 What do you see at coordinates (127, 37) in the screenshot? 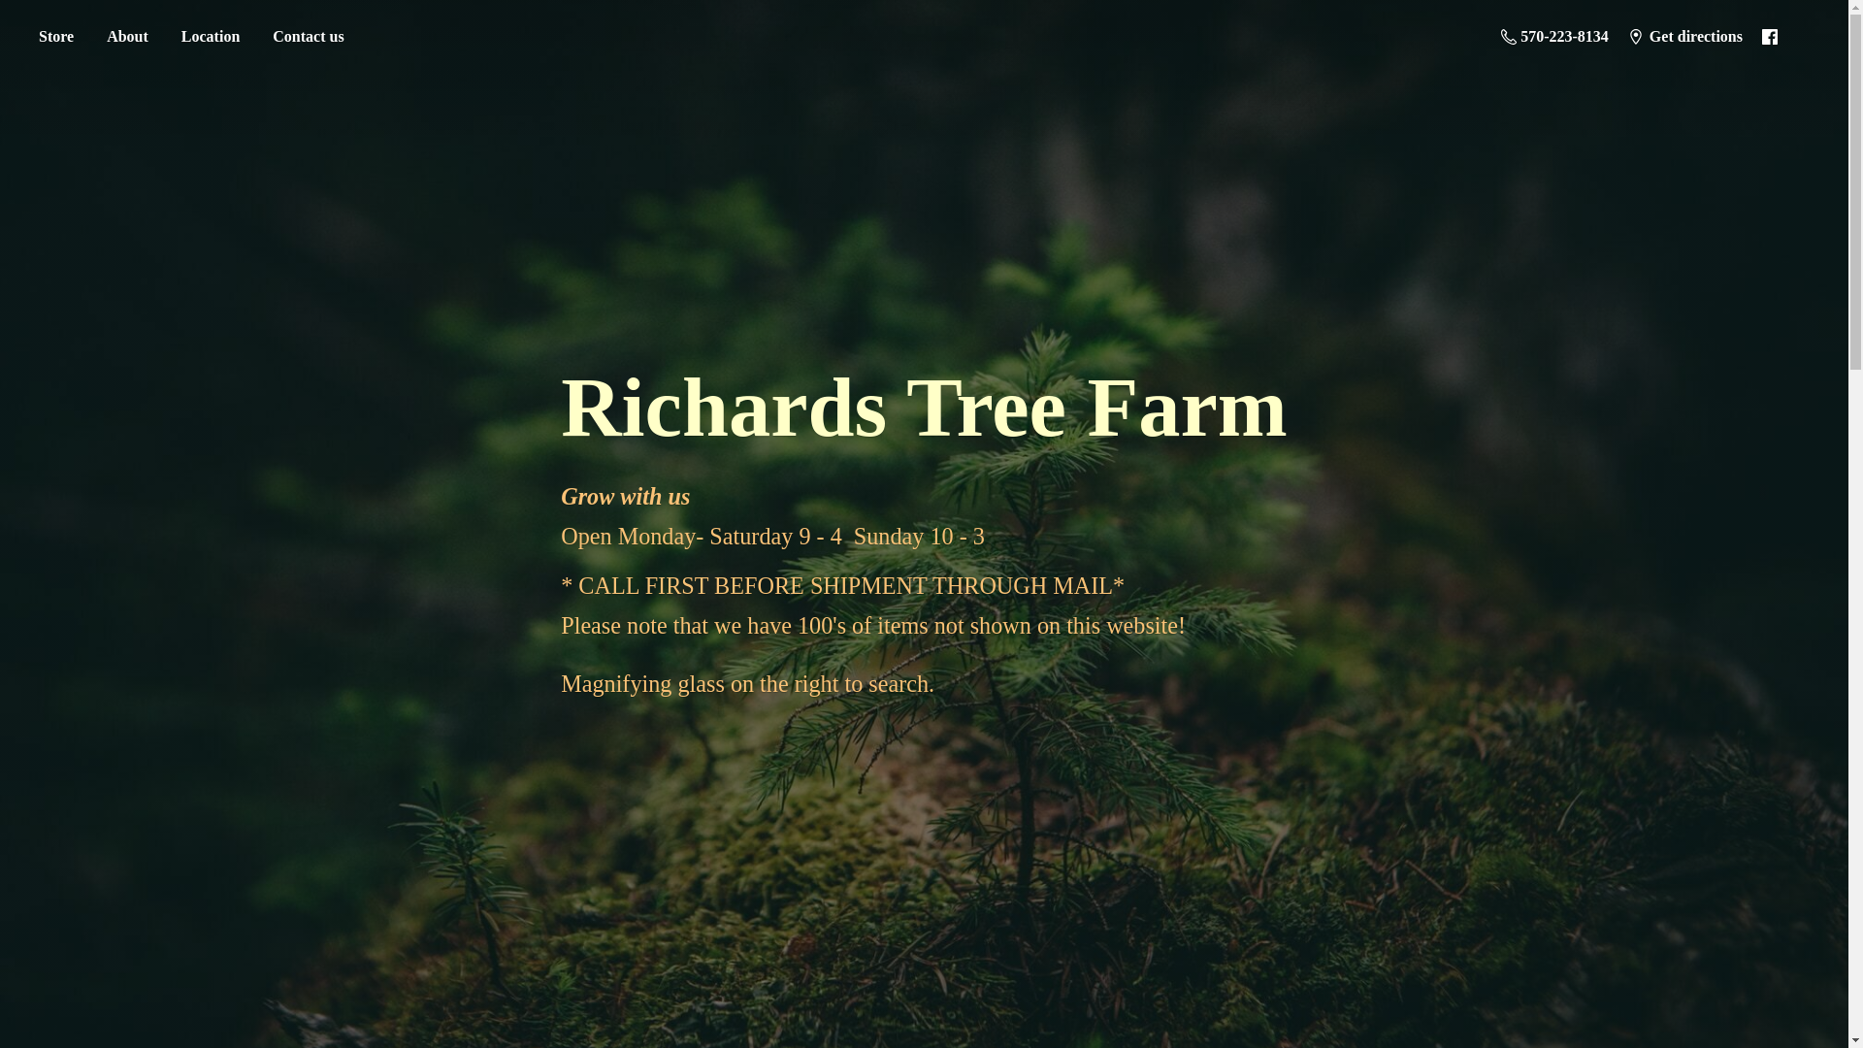
I see `About` at bounding box center [127, 37].